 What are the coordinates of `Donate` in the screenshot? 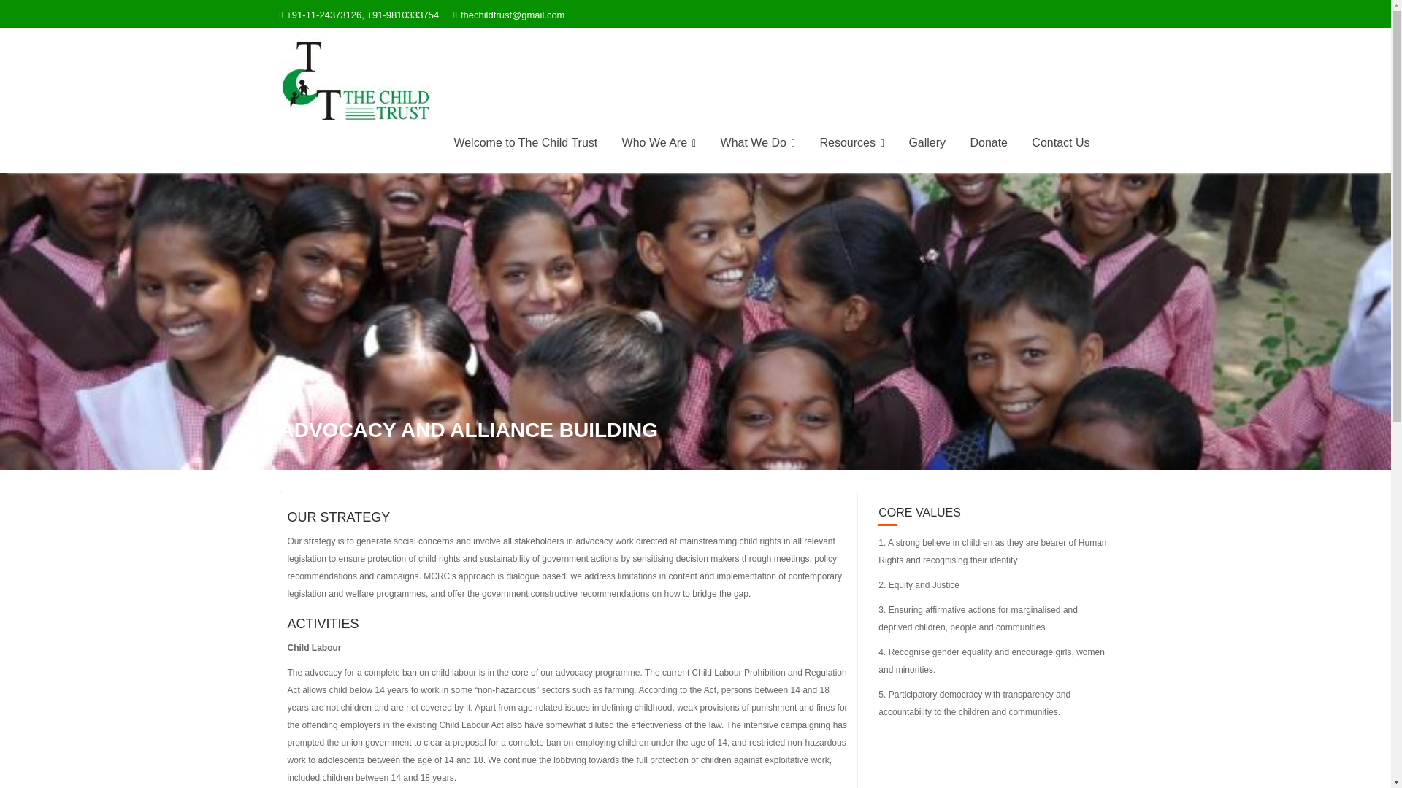 It's located at (989, 143).